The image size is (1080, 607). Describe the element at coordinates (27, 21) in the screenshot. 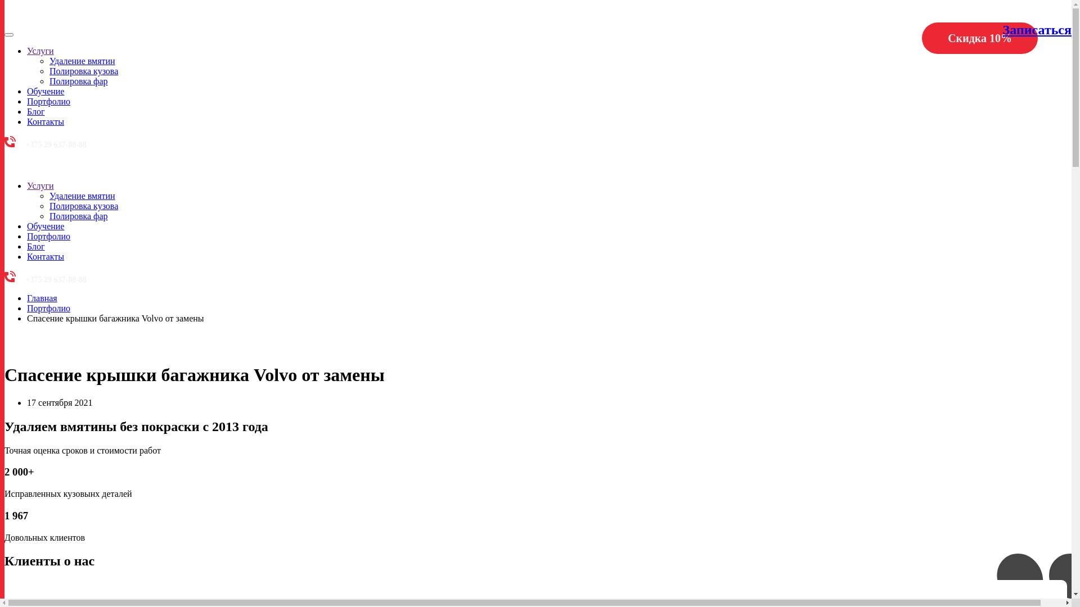

I see `remontvmyatin.by` at that location.